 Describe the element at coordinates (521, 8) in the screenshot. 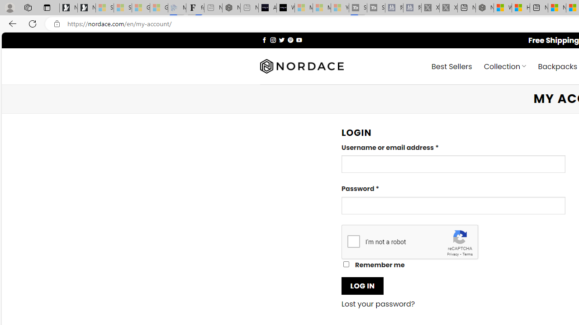

I see `Huge shark washes ashore at New York City beach | Watch` at that location.